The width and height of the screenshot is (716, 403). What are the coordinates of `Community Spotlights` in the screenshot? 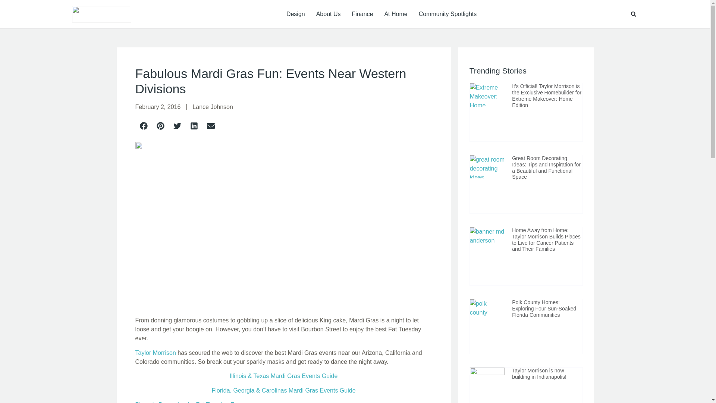 It's located at (447, 14).